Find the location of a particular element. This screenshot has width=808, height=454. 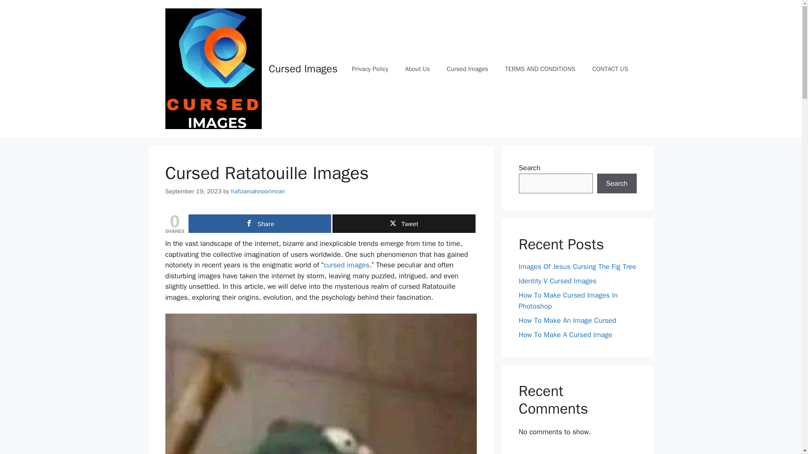

Cursed Images is located at coordinates (303, 69).